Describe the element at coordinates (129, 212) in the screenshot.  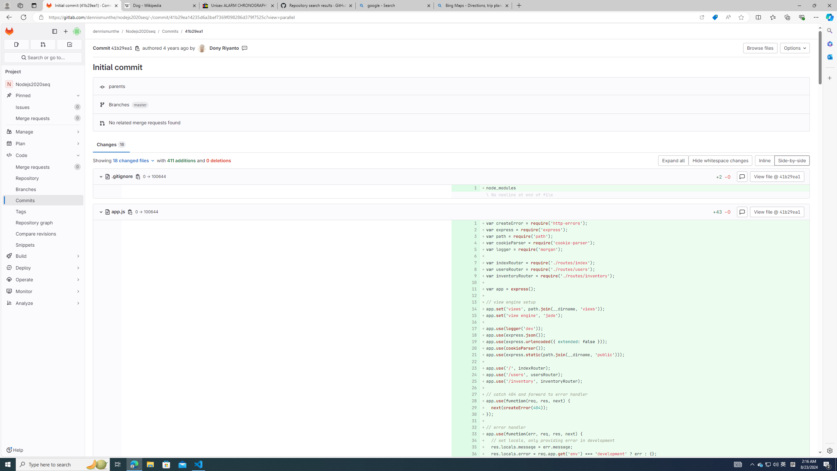
I see `Copy file path` at that location.